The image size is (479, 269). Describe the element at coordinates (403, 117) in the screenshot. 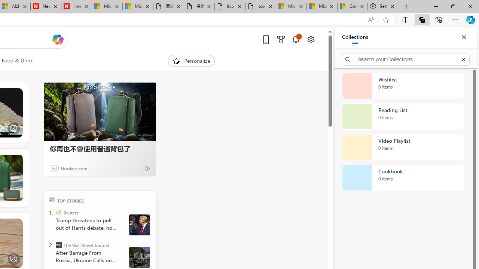

I see `Reading List collection, 0 items` at that location.